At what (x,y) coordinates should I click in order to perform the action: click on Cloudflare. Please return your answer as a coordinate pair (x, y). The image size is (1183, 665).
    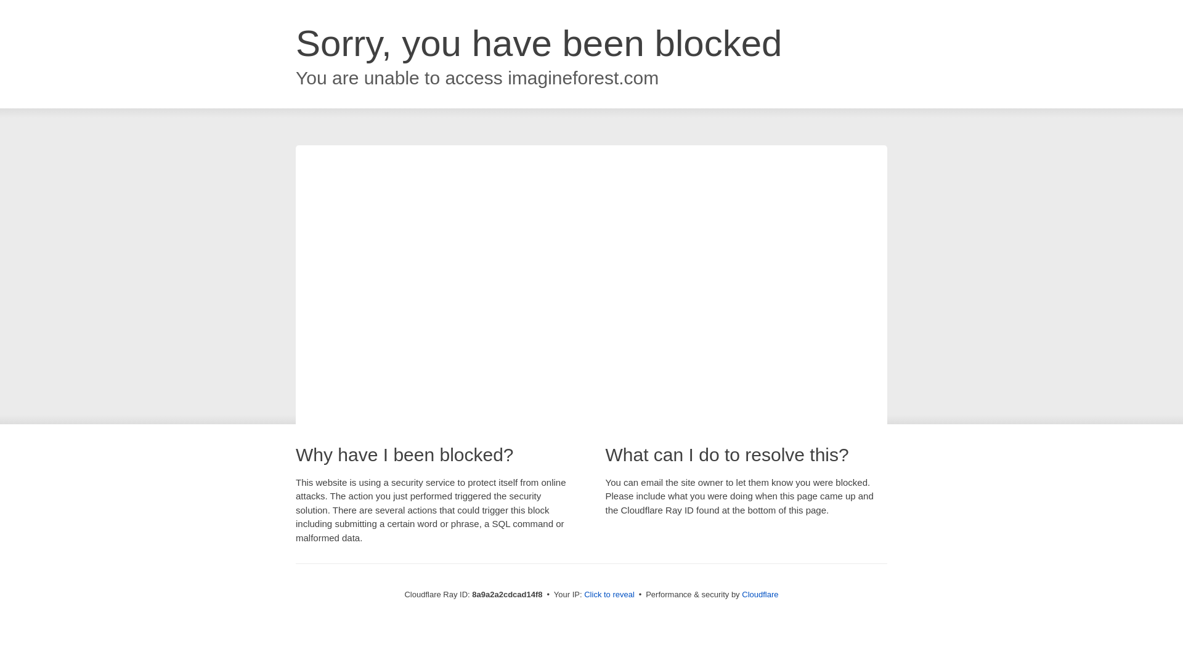
    Looking at the image, I should click on (760, 594).